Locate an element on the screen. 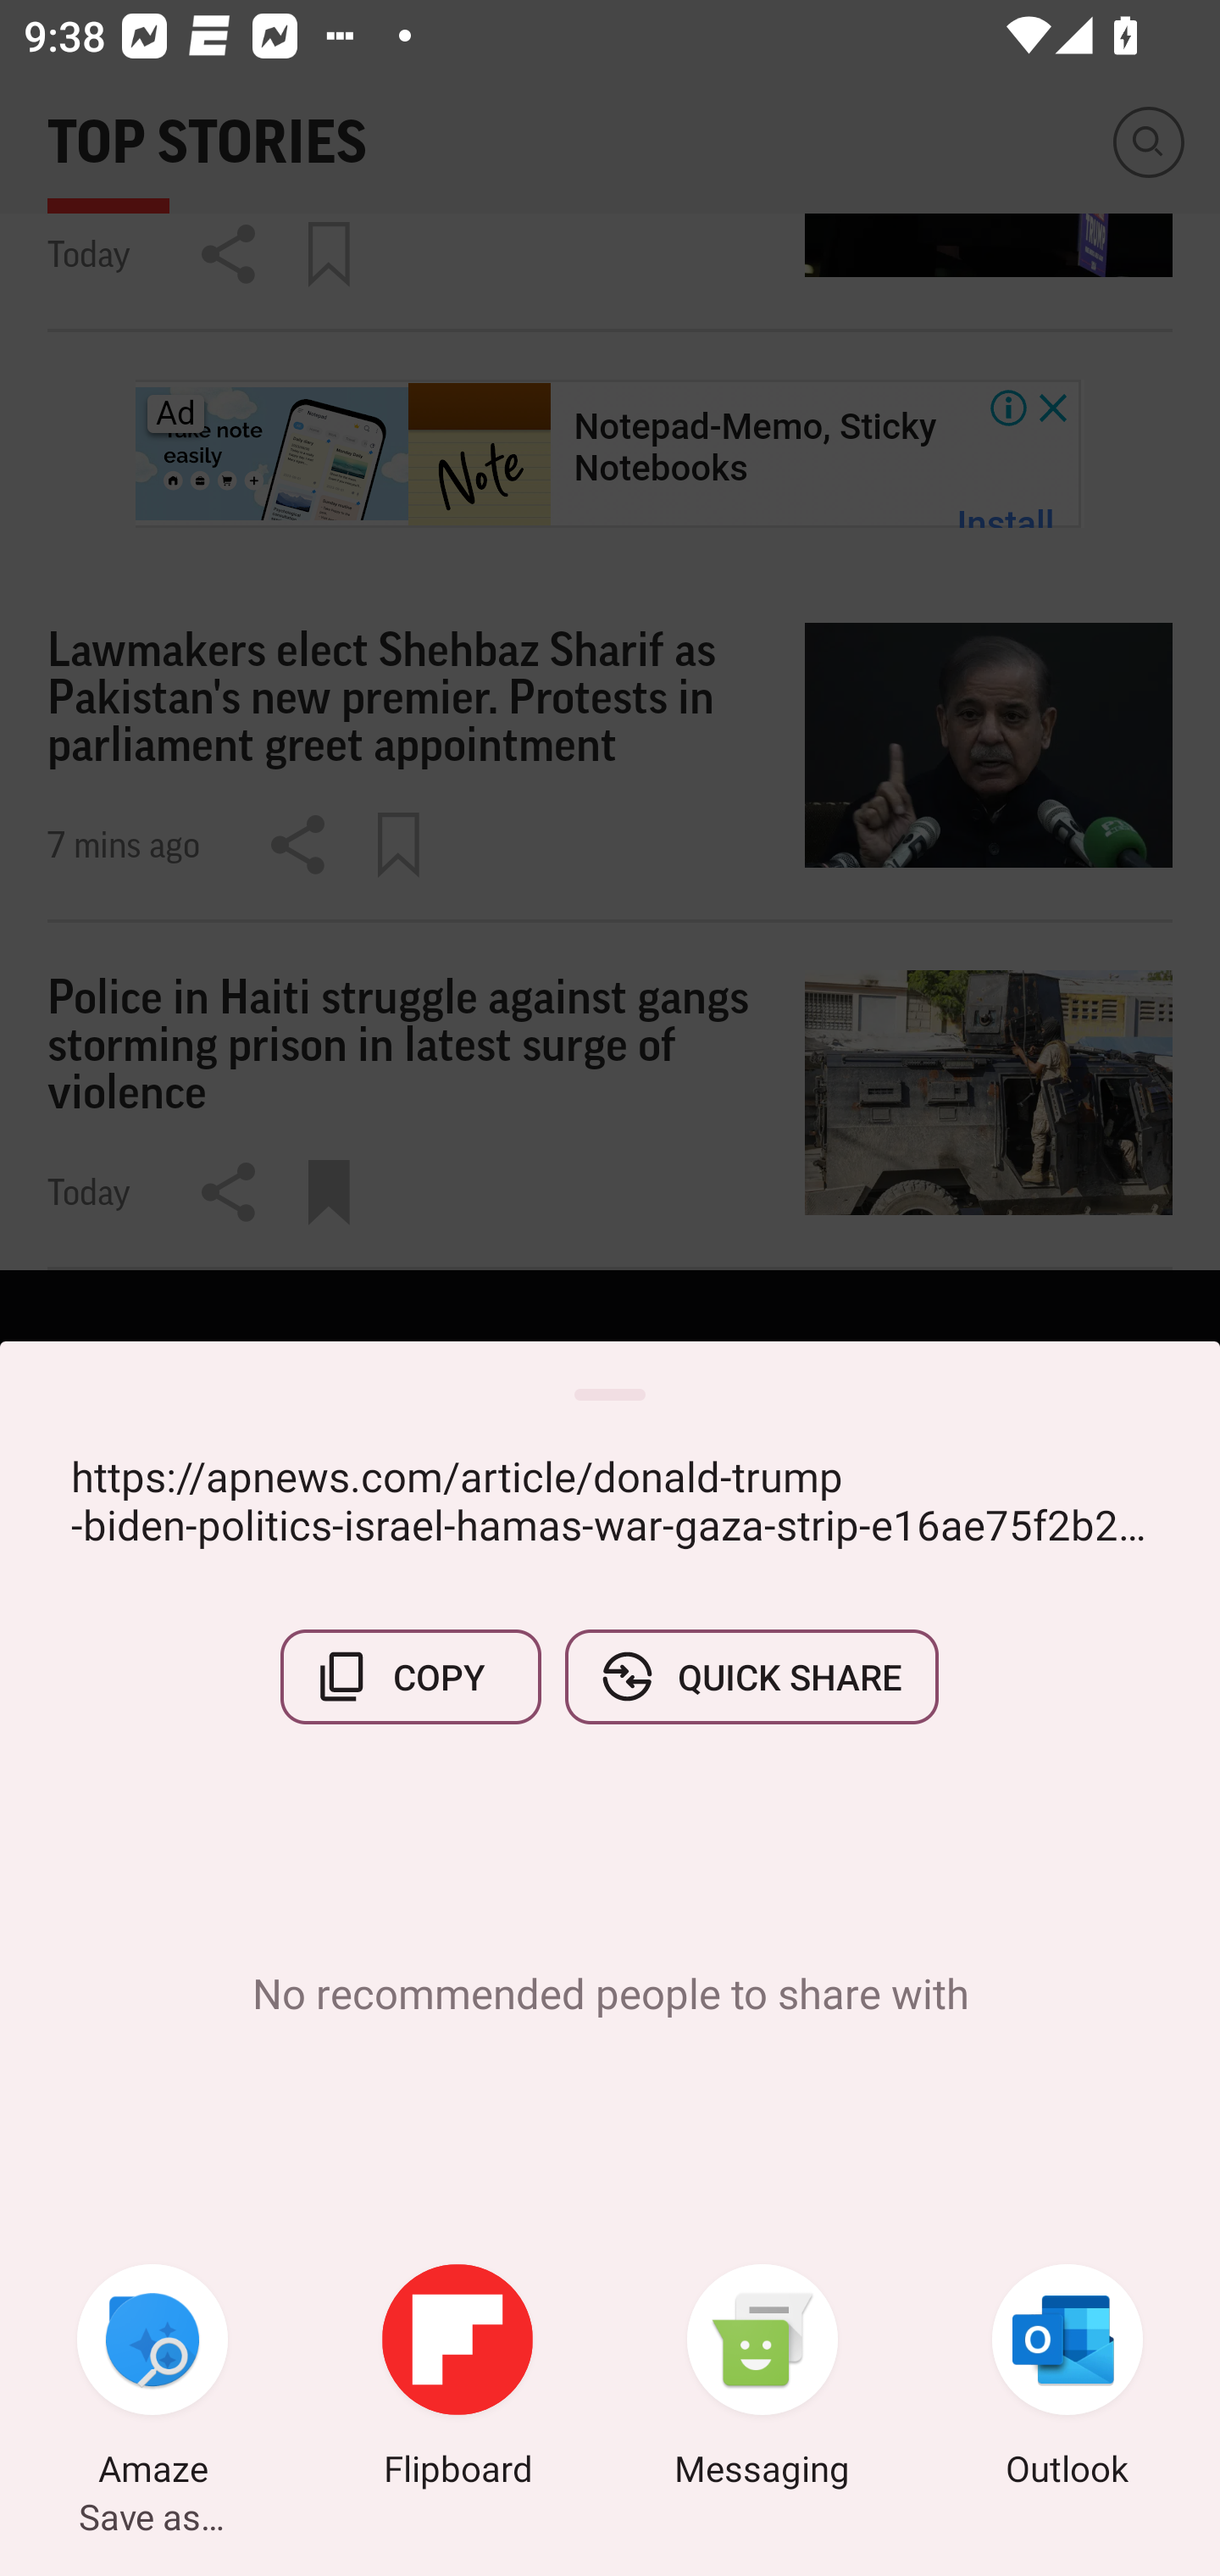 The width and height of the screenshot is (1220, 2576). Messaging is located at coordinates (762, 2379).